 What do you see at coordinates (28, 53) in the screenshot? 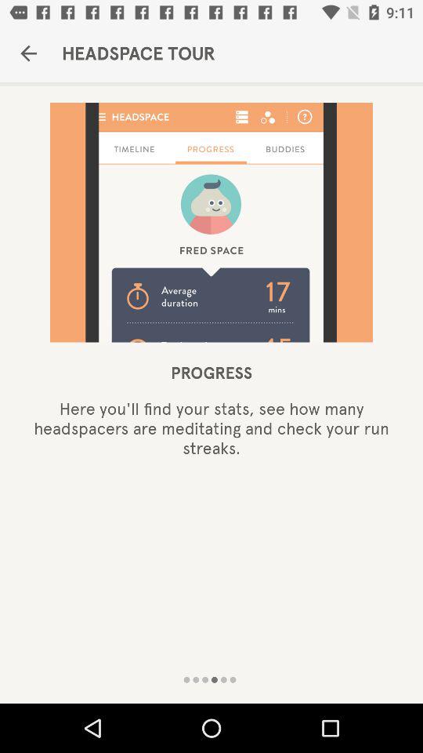
I see `open the icon to the left of headspace tour item` at bounding box center [28, 53].